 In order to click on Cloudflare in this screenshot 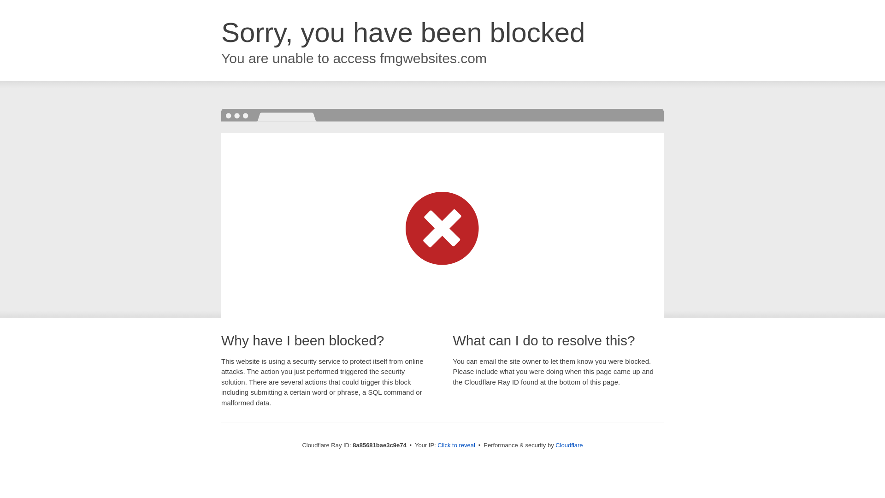, I will do `click(569, 445)`.